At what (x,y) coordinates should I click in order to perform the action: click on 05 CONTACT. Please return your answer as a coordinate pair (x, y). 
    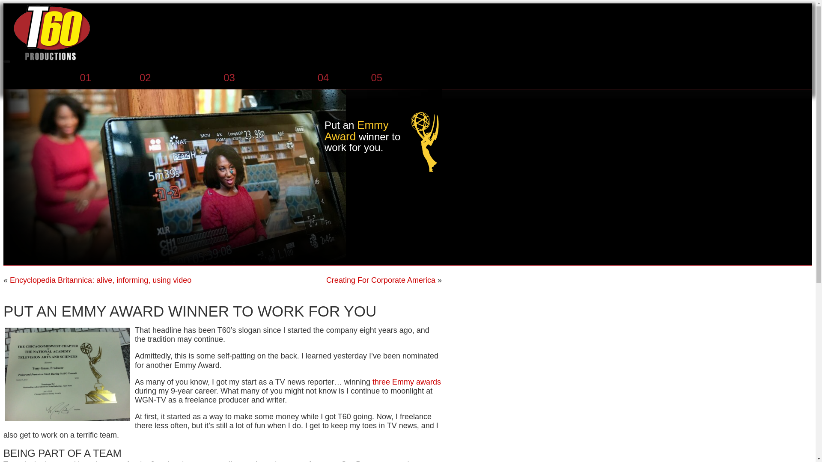
    Looking at the image, I should click on (402, 78).